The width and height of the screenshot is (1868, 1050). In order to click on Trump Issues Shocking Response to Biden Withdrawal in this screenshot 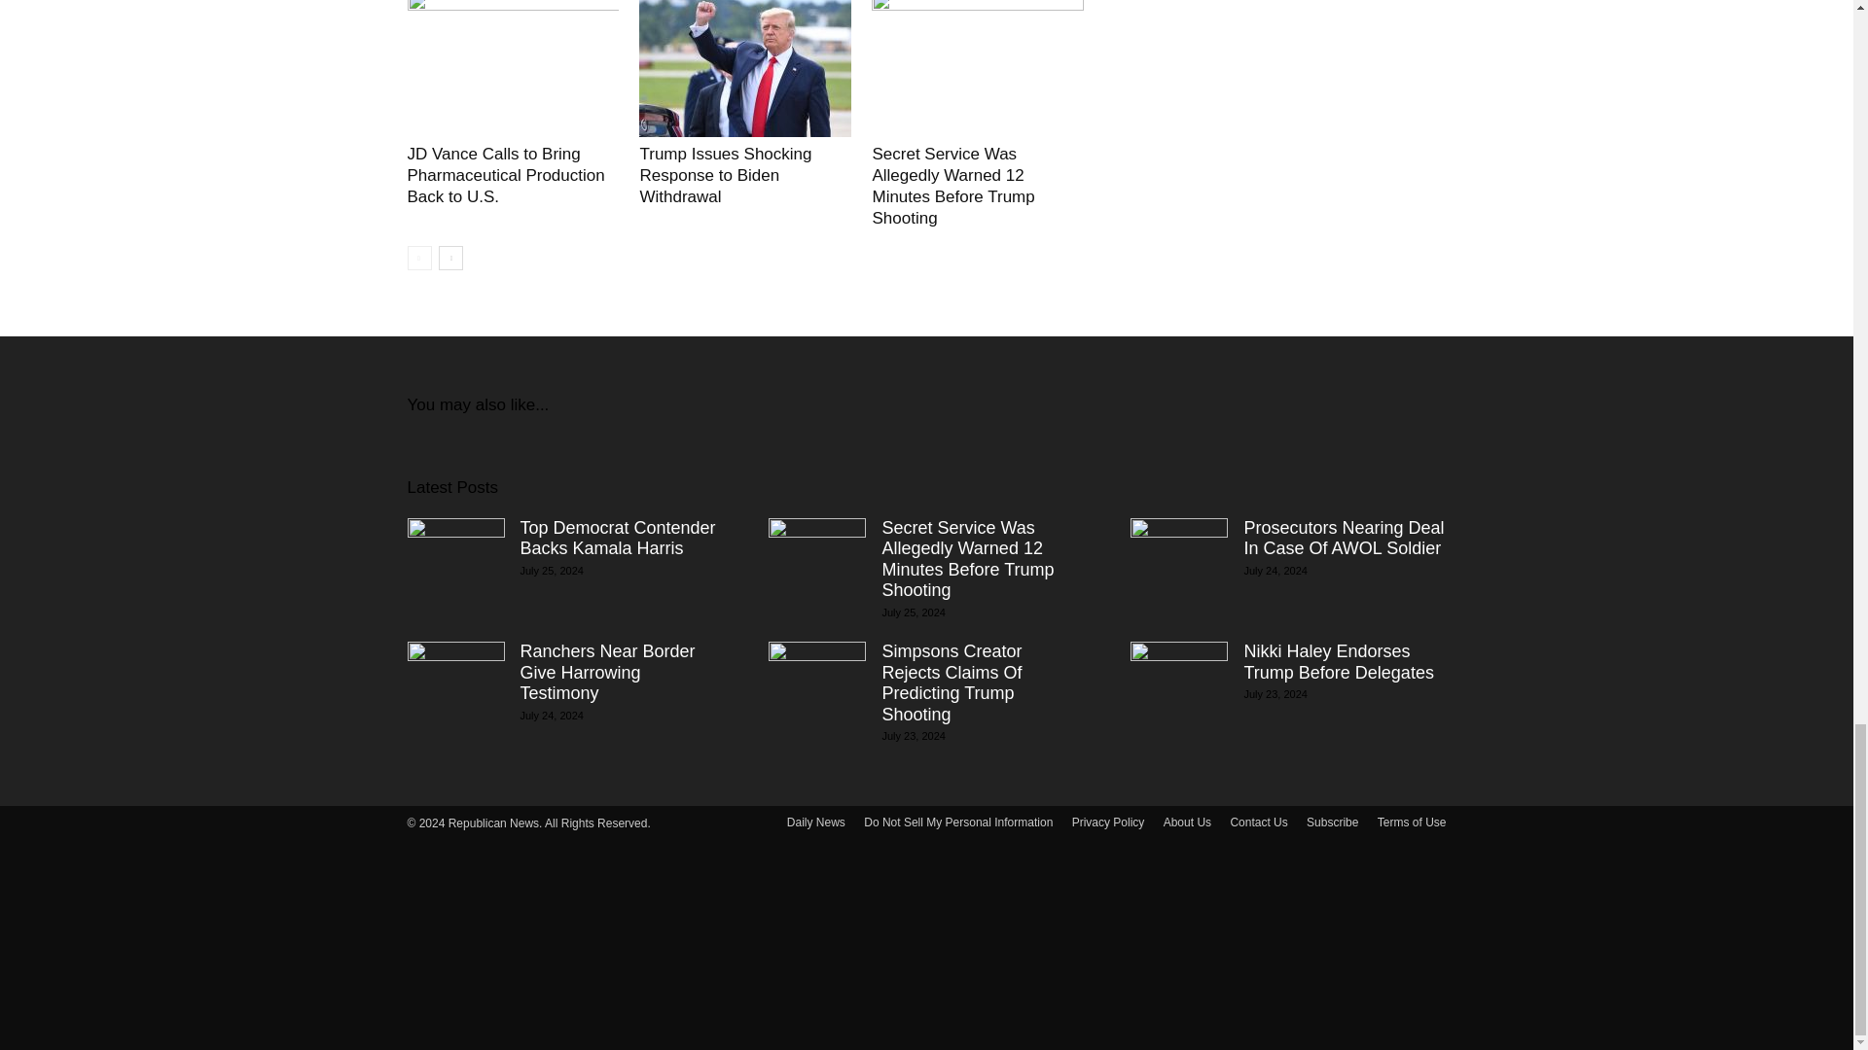, I will do `click(724, 175)`.